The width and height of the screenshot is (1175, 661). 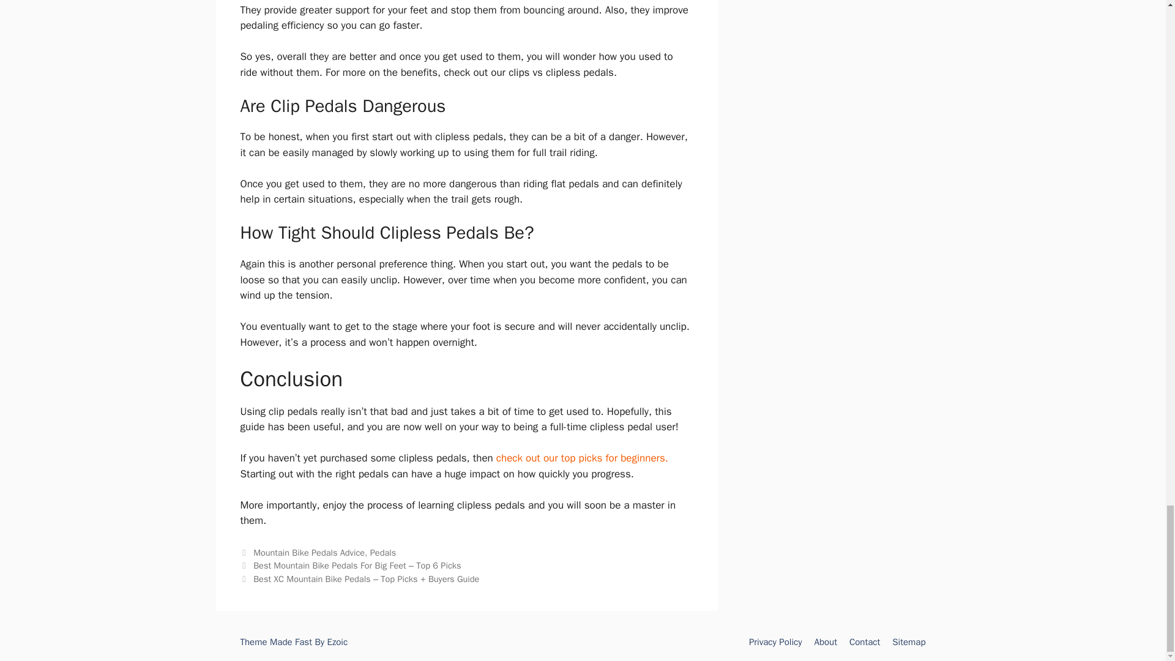 I want to click on Best Clipless MTB Pedals For Beginners: What To Look For, so click(x=582, y=458).